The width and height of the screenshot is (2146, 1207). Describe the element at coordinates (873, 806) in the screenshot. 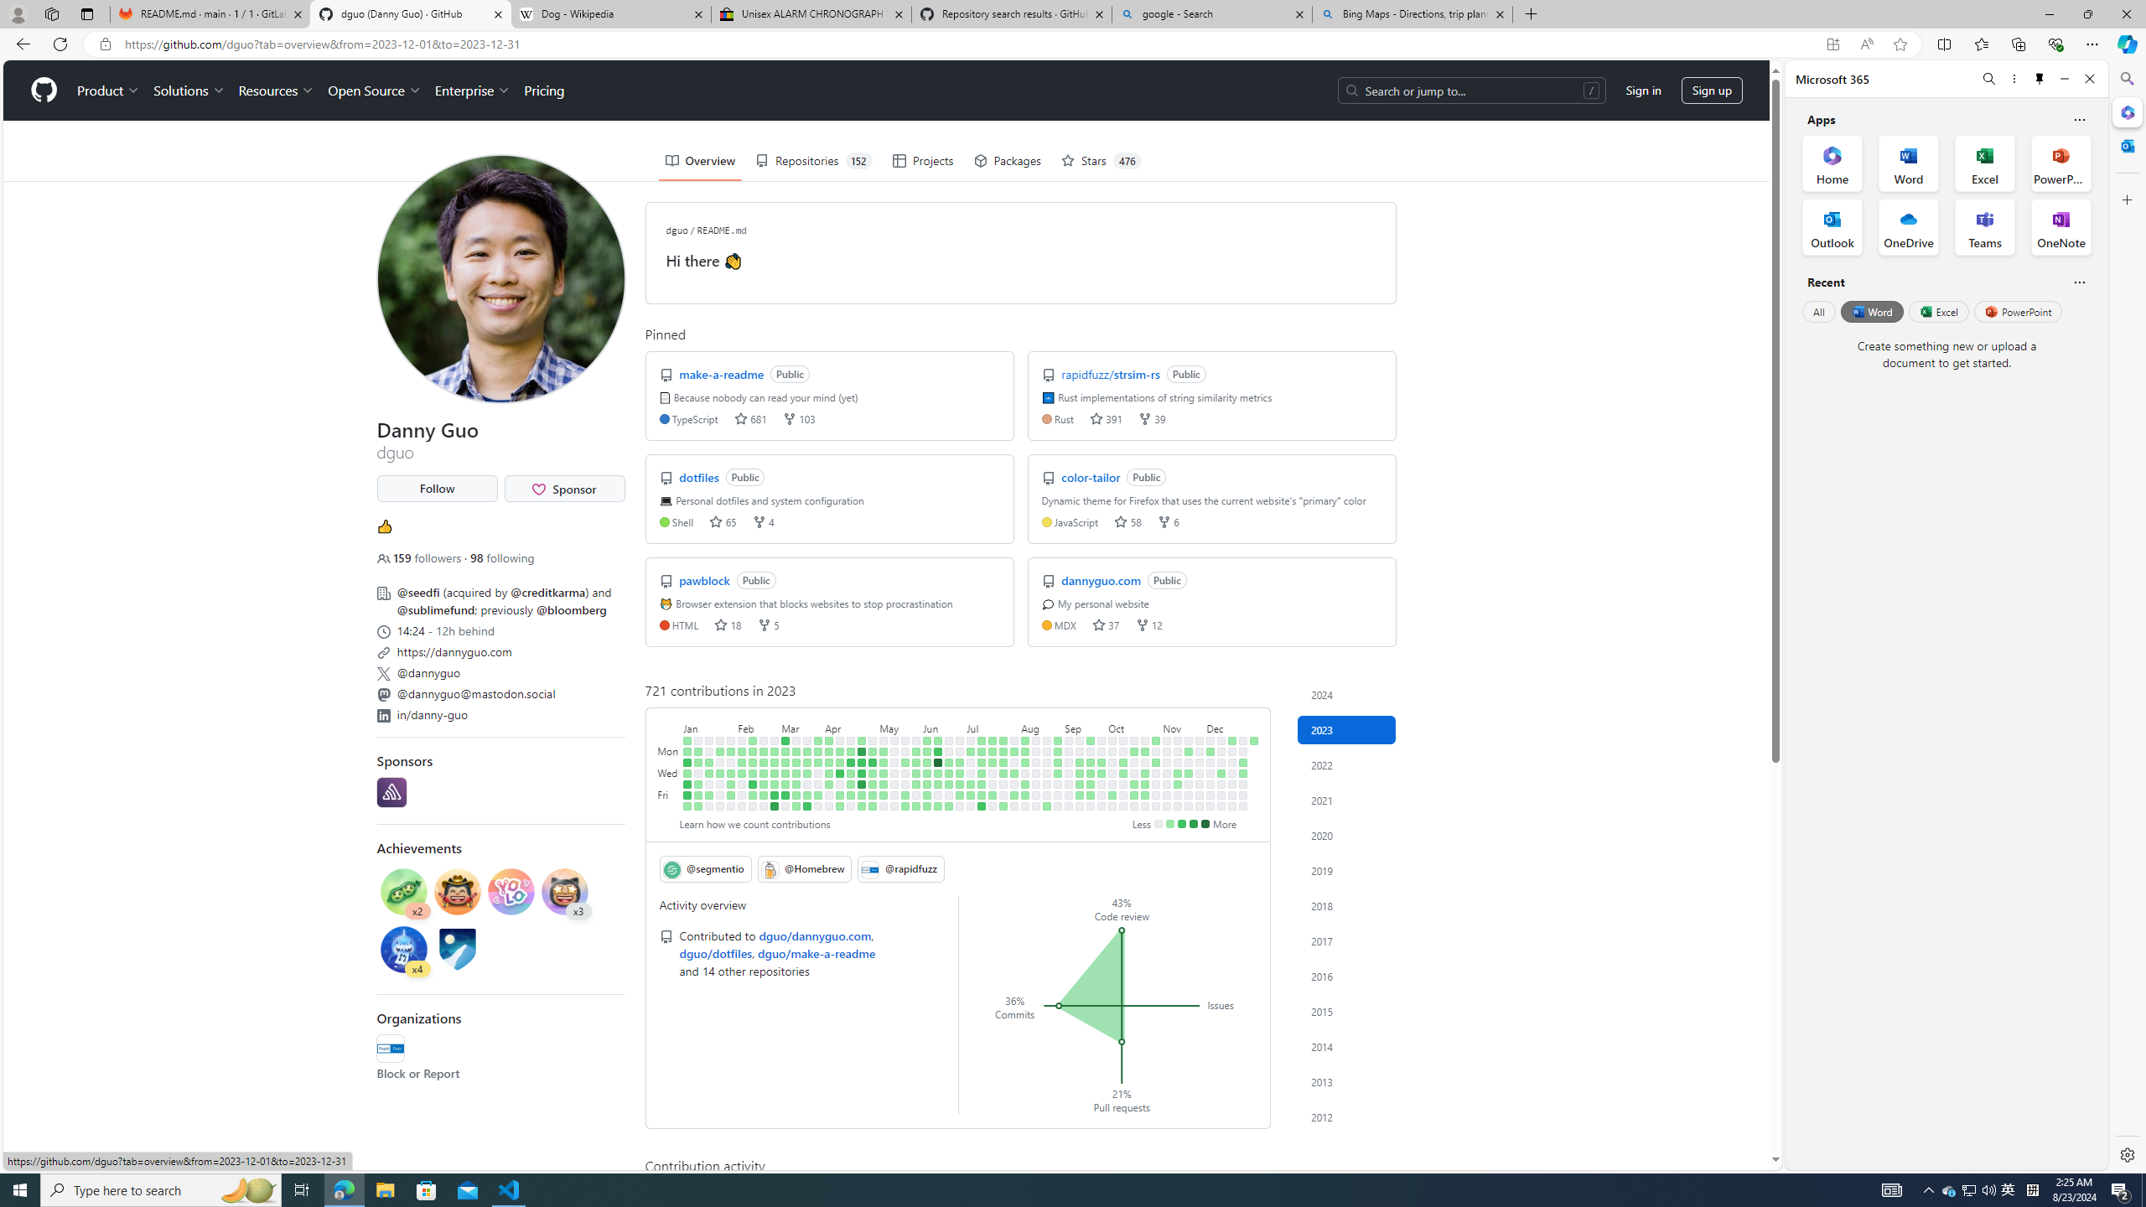

I see `2 contributions on May 6th.` at that location.